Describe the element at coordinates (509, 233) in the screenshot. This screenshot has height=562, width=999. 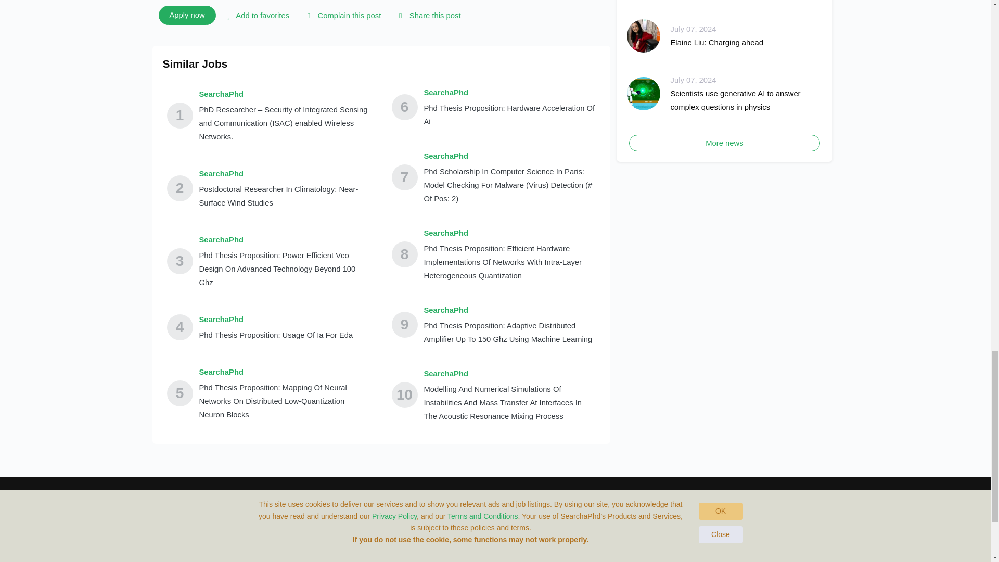
I see `SearchaPhd` at that location.